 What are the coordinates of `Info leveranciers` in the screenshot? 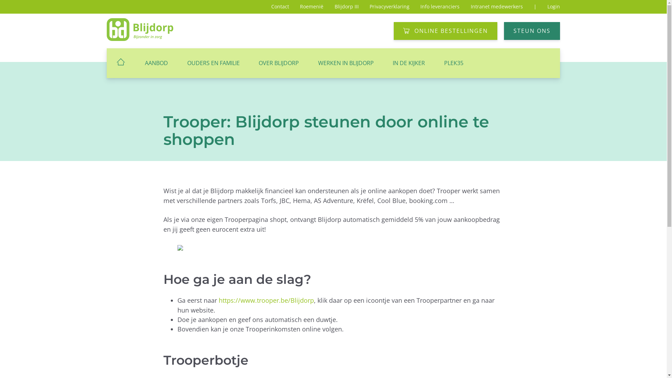 It's located at (440, 6).